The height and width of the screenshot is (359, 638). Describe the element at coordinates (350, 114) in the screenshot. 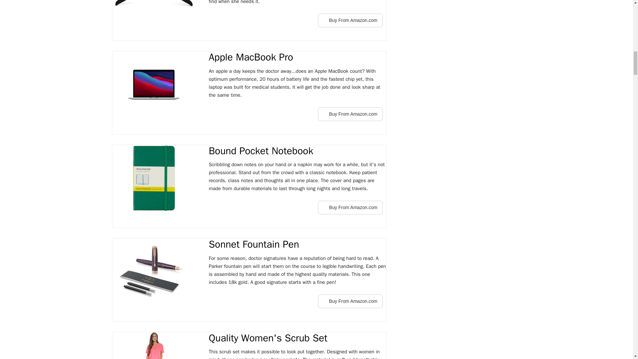

I see `Buy From Amazon.com` at that location.